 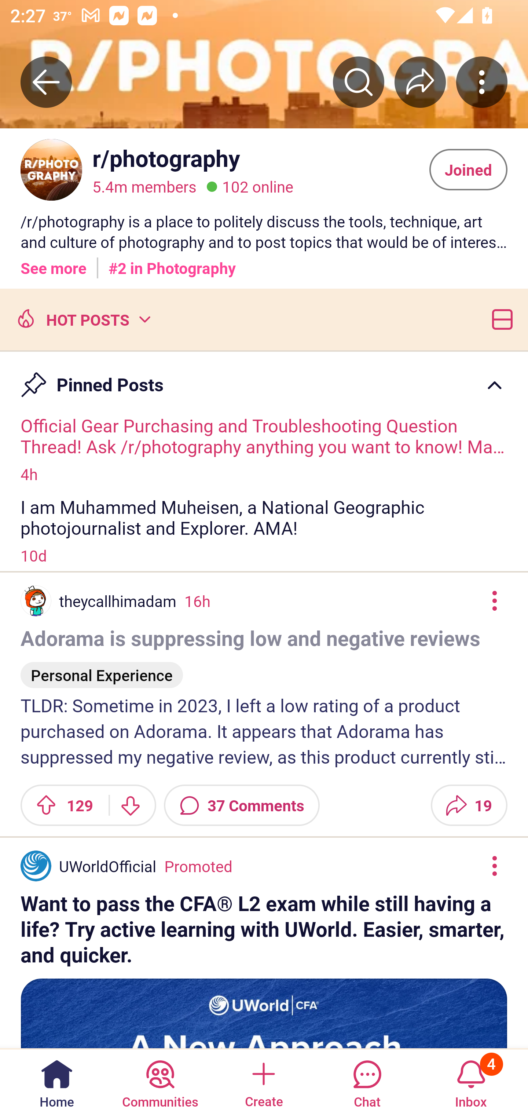 I want to click on More community actions, so click(x=482, y=82).